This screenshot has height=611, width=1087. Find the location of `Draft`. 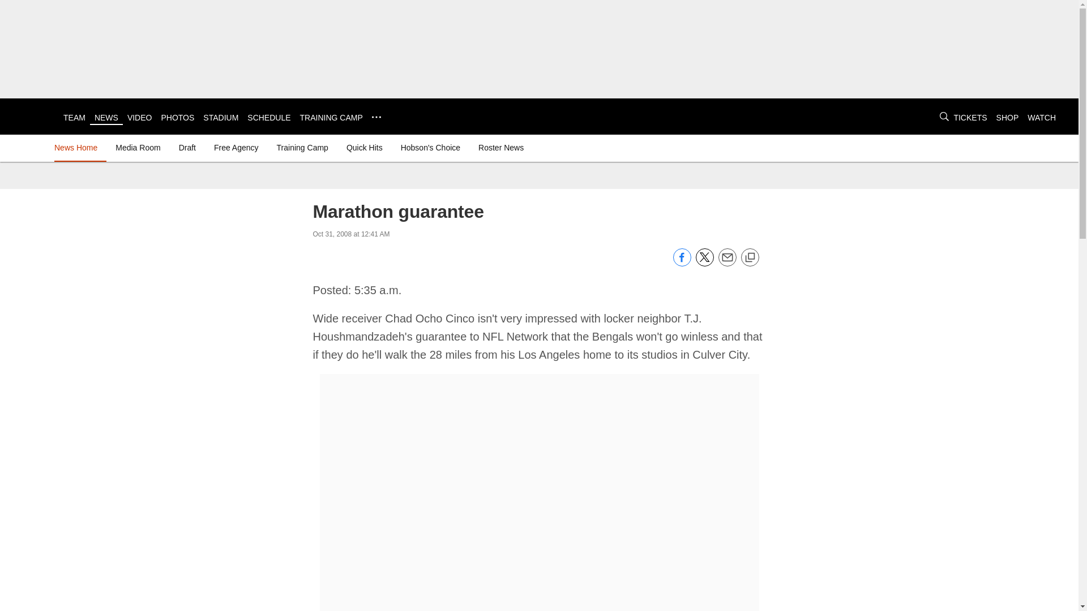

Draft is located at coordinates (187, 147).